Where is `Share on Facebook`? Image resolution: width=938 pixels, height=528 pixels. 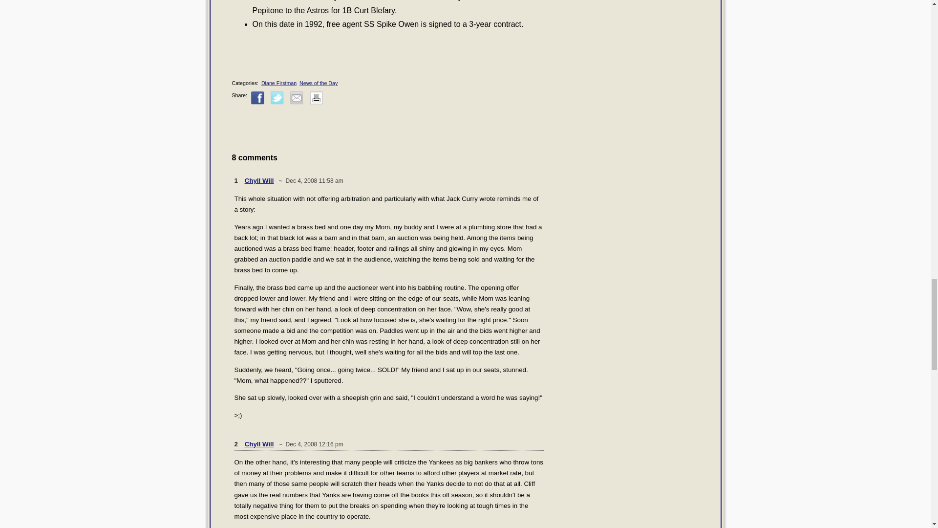 Share on Facebook is located at coordinates (258, 98).